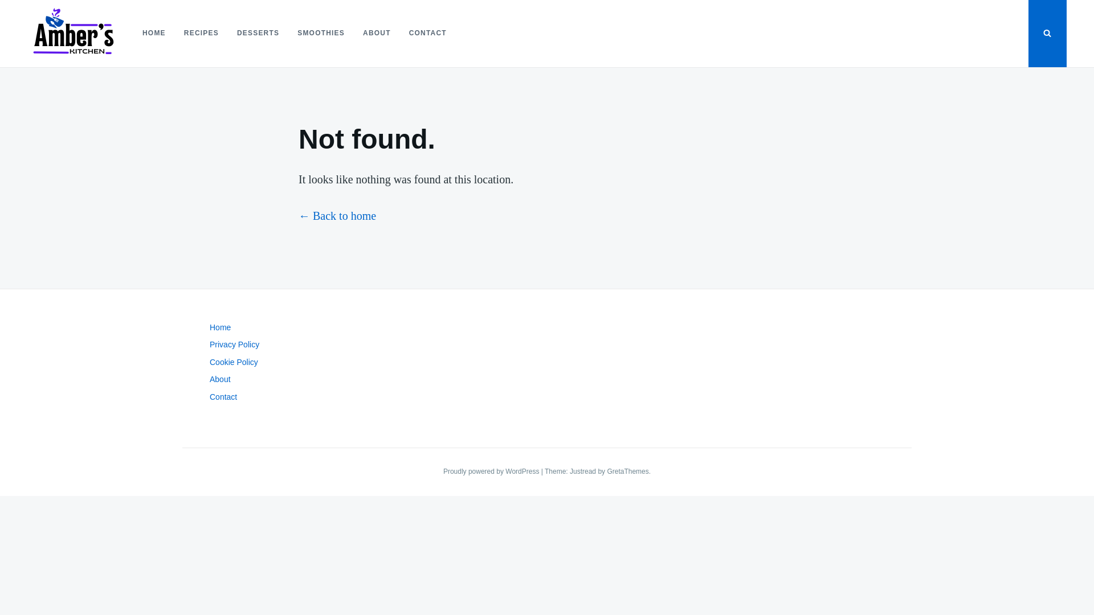 The image size is (1094, 615). I want to click on ABOUT, so click(377, 33).